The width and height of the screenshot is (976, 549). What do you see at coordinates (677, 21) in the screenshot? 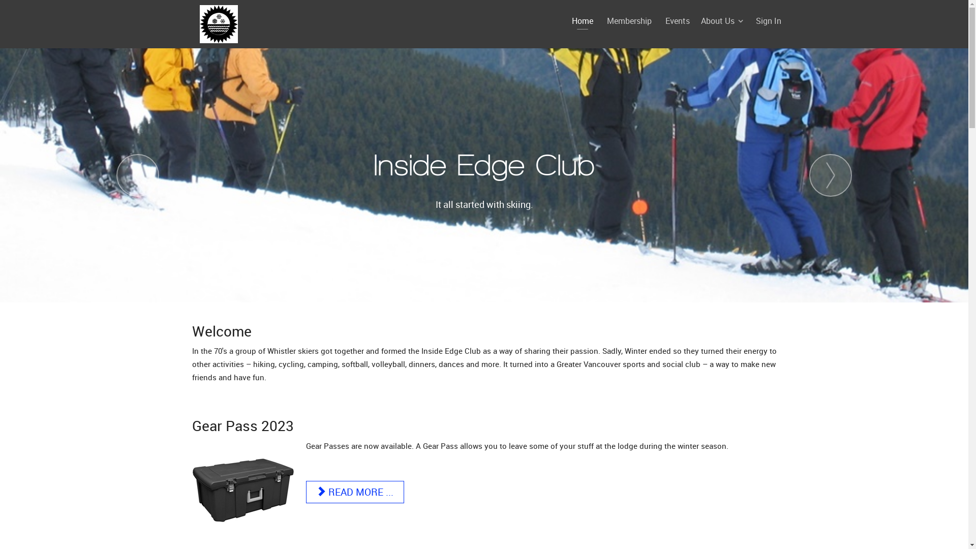
I see `Events` at bounding box center [677, 21].